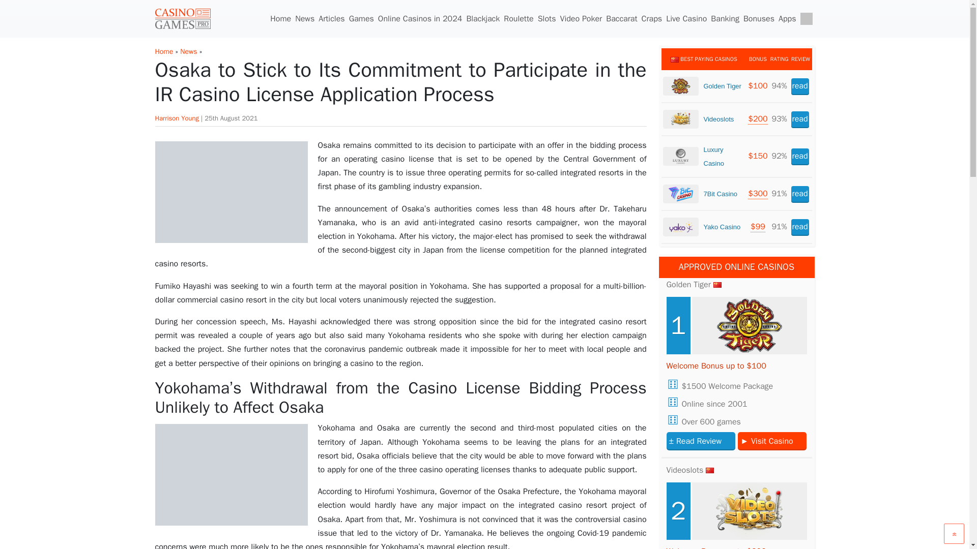  Describe the element at coordinates (547, 19) in the screenshot. I see `Slots` at that location.